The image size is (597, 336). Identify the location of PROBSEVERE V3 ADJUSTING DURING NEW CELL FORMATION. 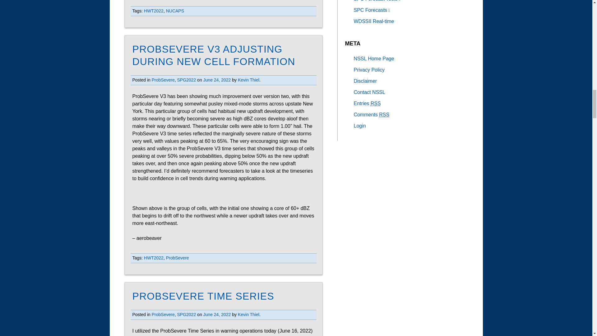
(214, 55).